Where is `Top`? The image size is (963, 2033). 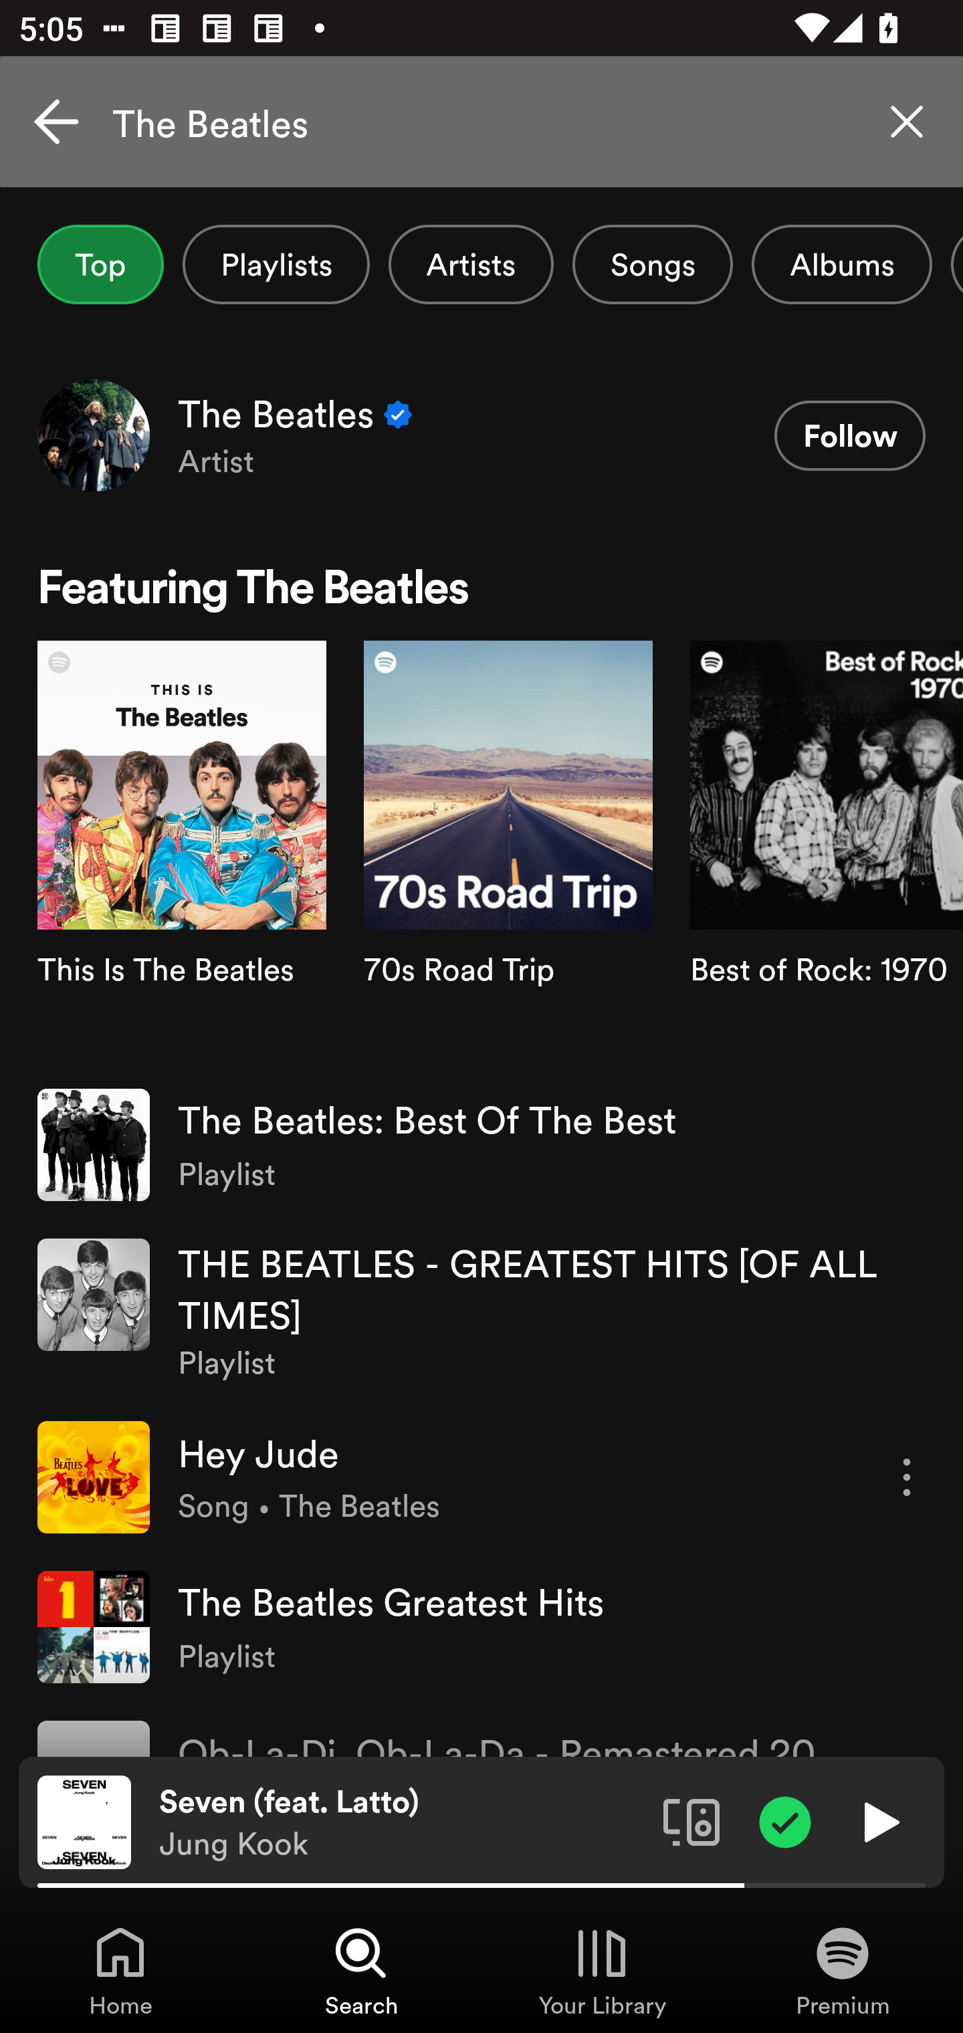
Top is located at coordinates (100, 264).